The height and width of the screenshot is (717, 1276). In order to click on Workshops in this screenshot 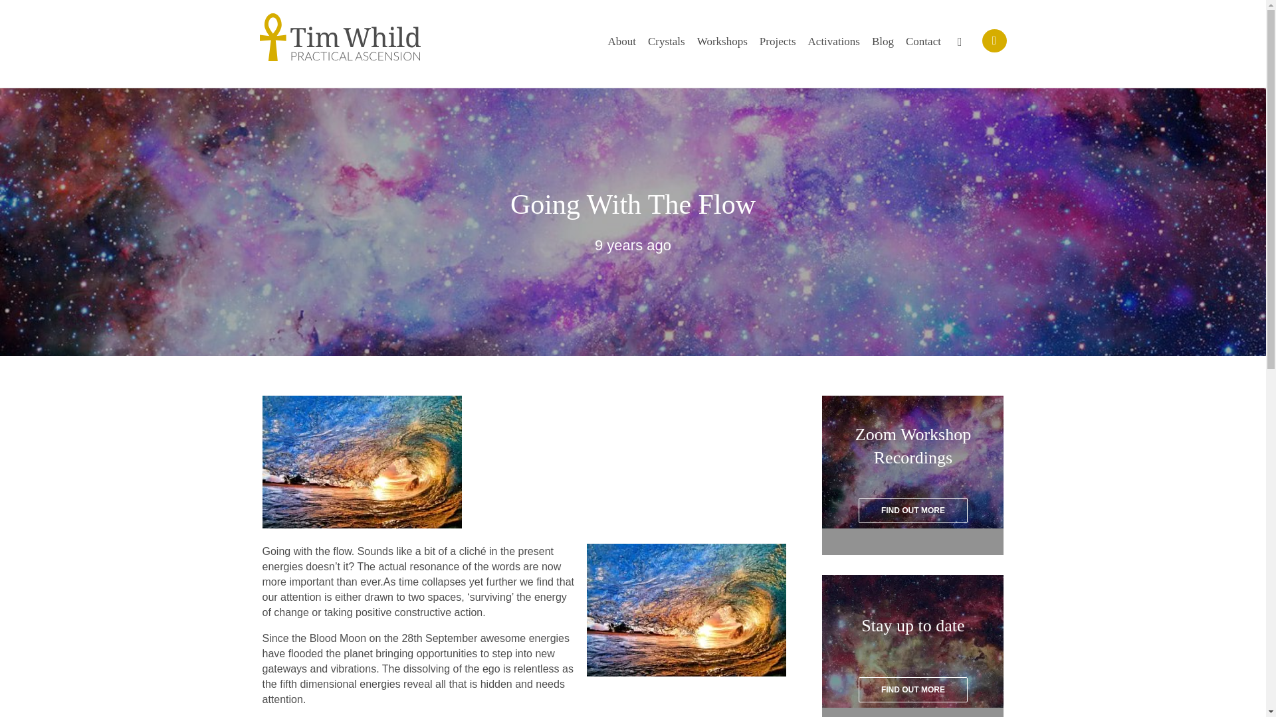, I will do `click(722, 41)`.